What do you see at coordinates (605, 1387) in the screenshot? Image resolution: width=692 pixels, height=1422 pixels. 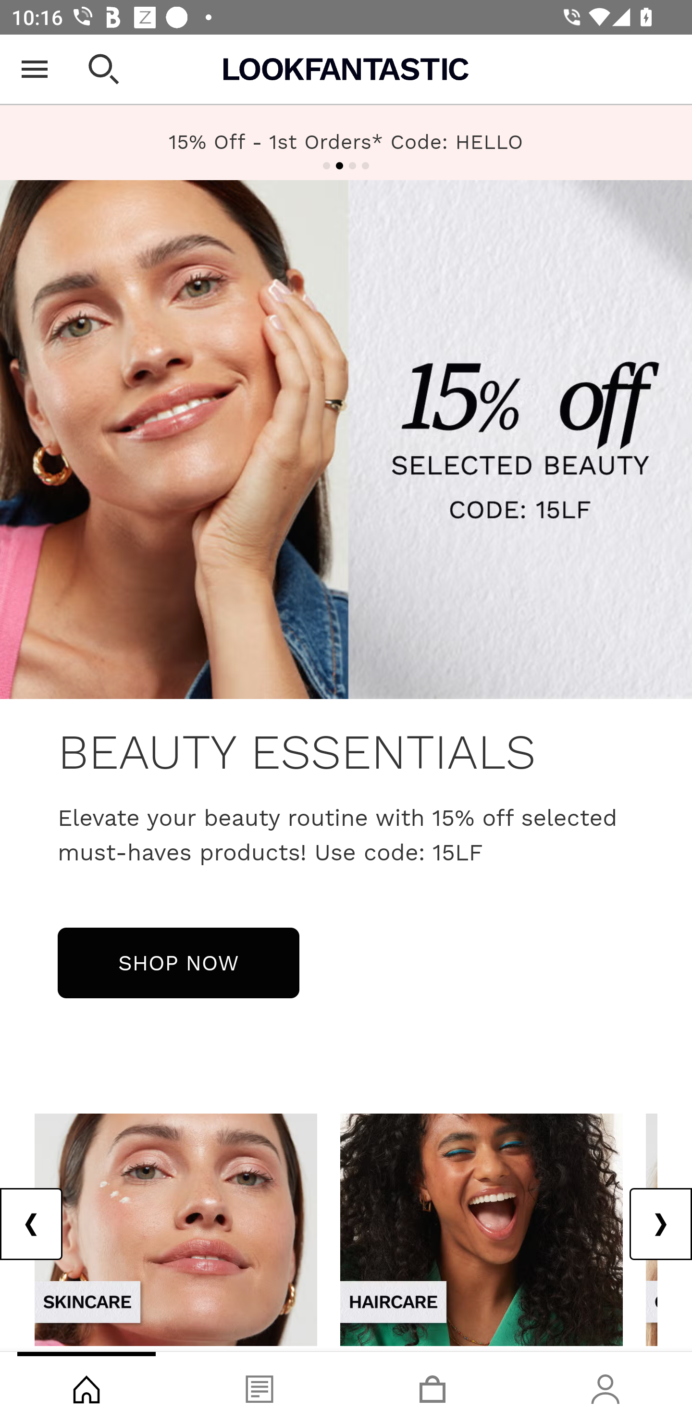 I see `Account, tab, 4 of 4` at bounding box center [605, 1387].